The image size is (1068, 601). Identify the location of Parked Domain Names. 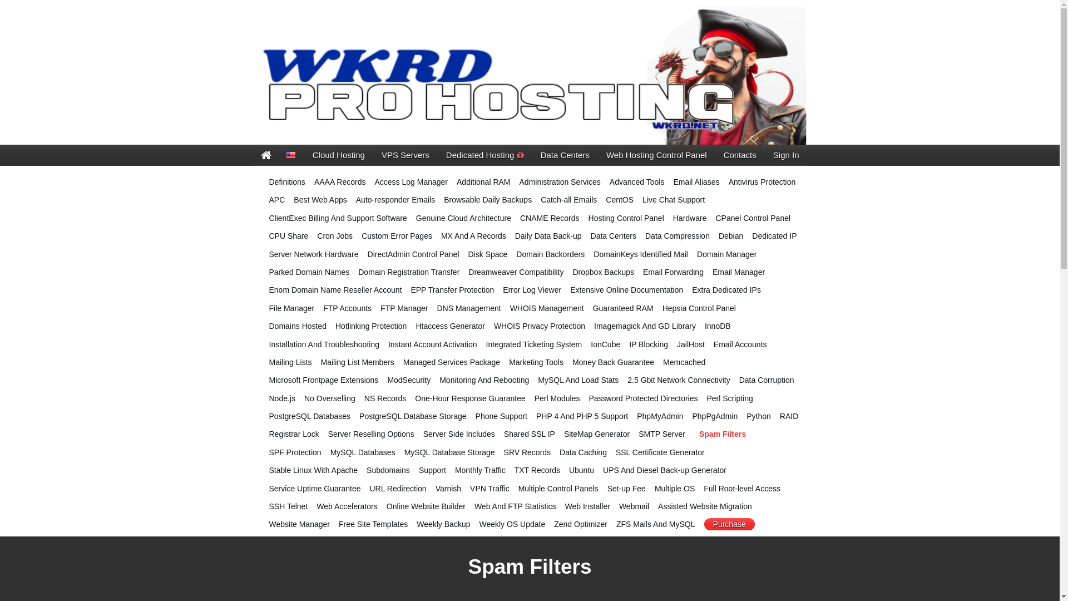
(309, 272).